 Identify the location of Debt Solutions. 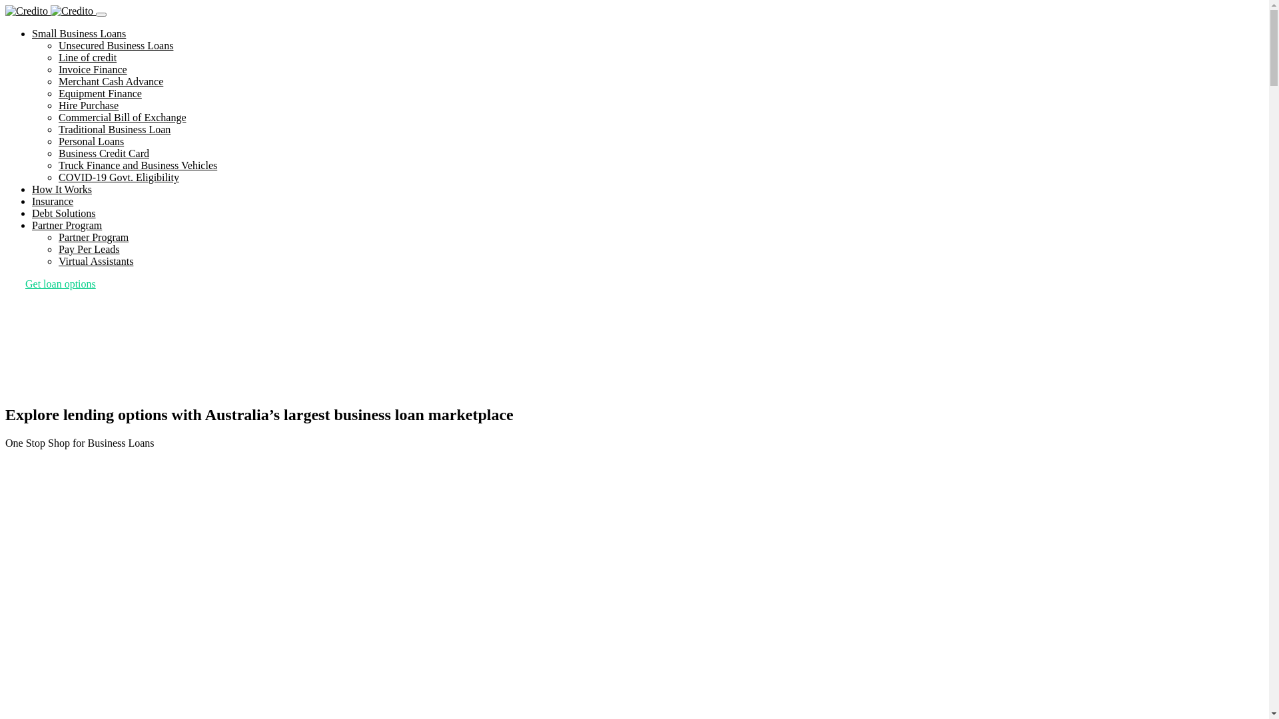
(64, 213).